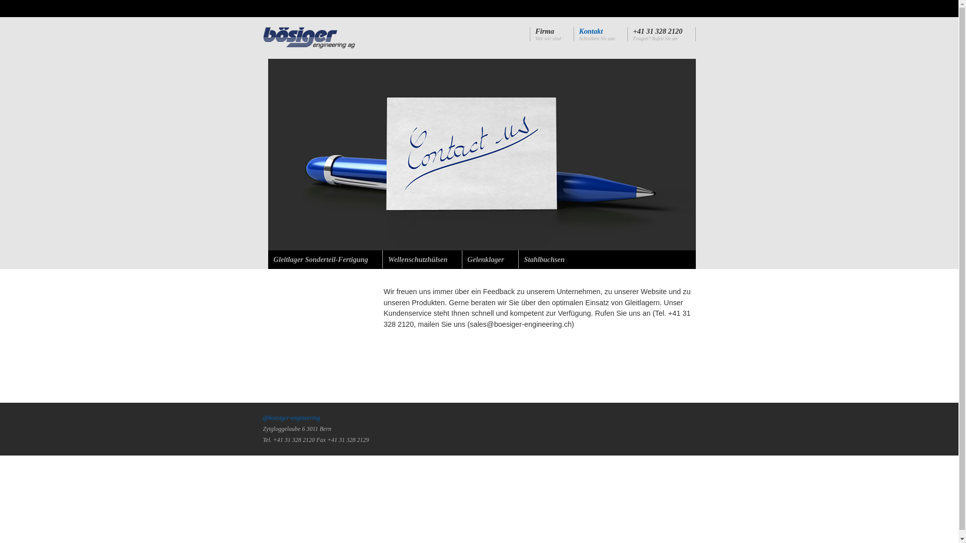 The height and width of the screenshot is (543, 966). What do you see at coordinates (544, 259) in the screenshot?
I see `Stahlbuchsen` at bounding box center [544, 259].